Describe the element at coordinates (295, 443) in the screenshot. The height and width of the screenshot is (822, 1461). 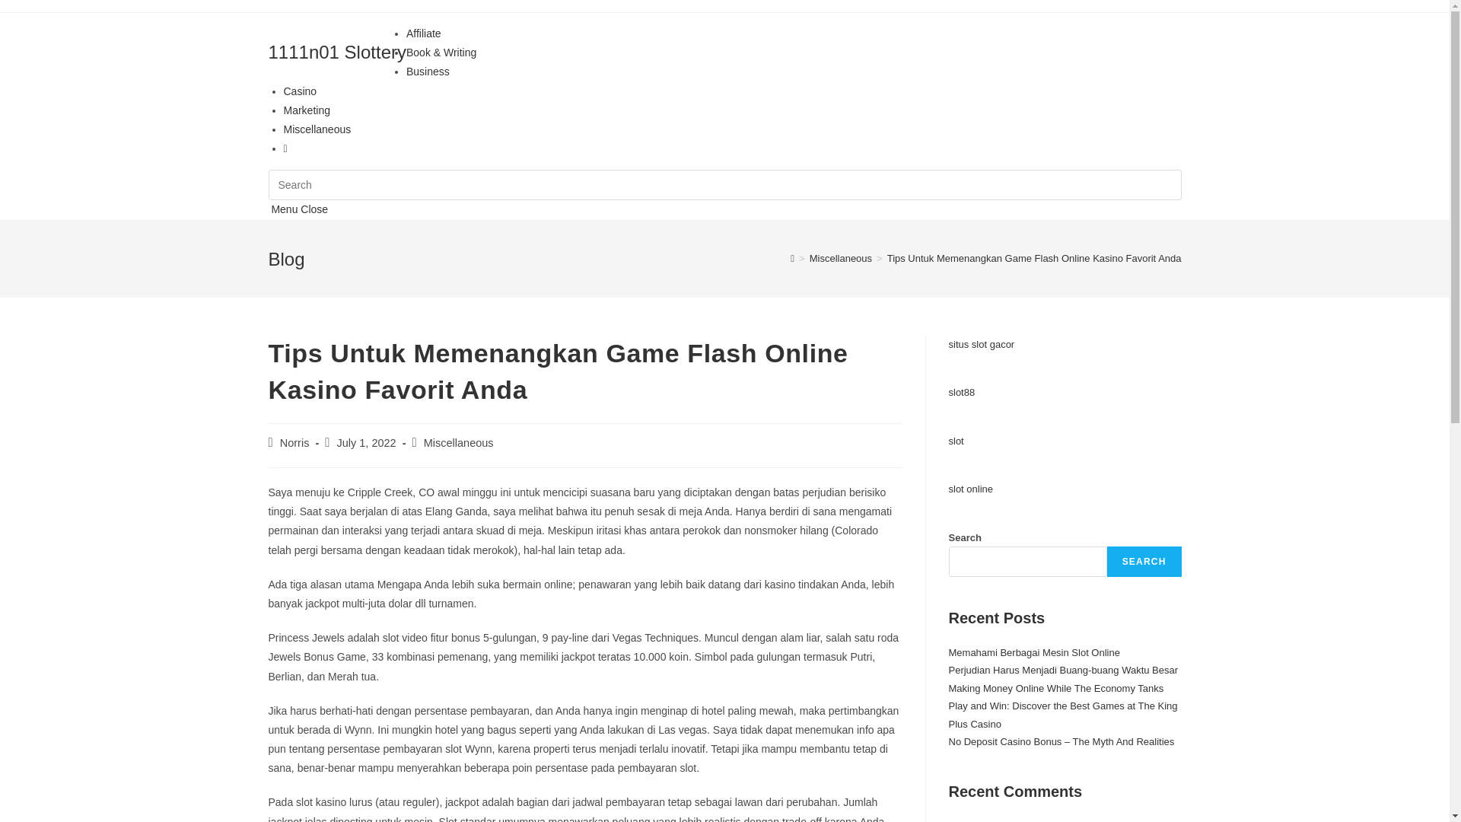
I see `Norris` at that location.